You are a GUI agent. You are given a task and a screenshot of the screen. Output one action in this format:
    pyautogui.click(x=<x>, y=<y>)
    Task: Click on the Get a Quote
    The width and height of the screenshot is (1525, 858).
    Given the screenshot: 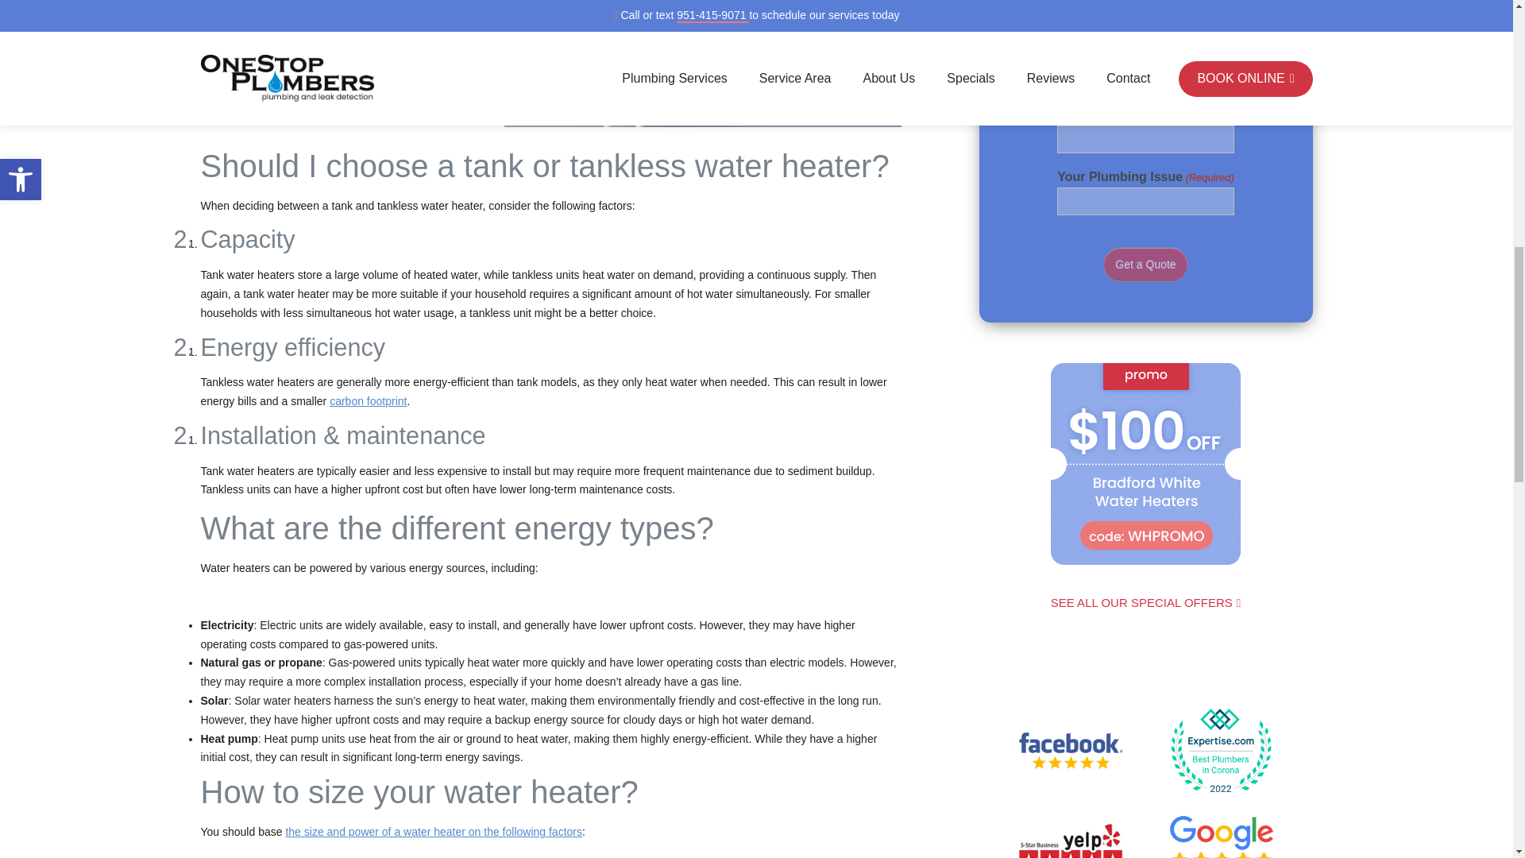 What is the action you would take?
    pyautogui.click(x=1145, y=265)
    